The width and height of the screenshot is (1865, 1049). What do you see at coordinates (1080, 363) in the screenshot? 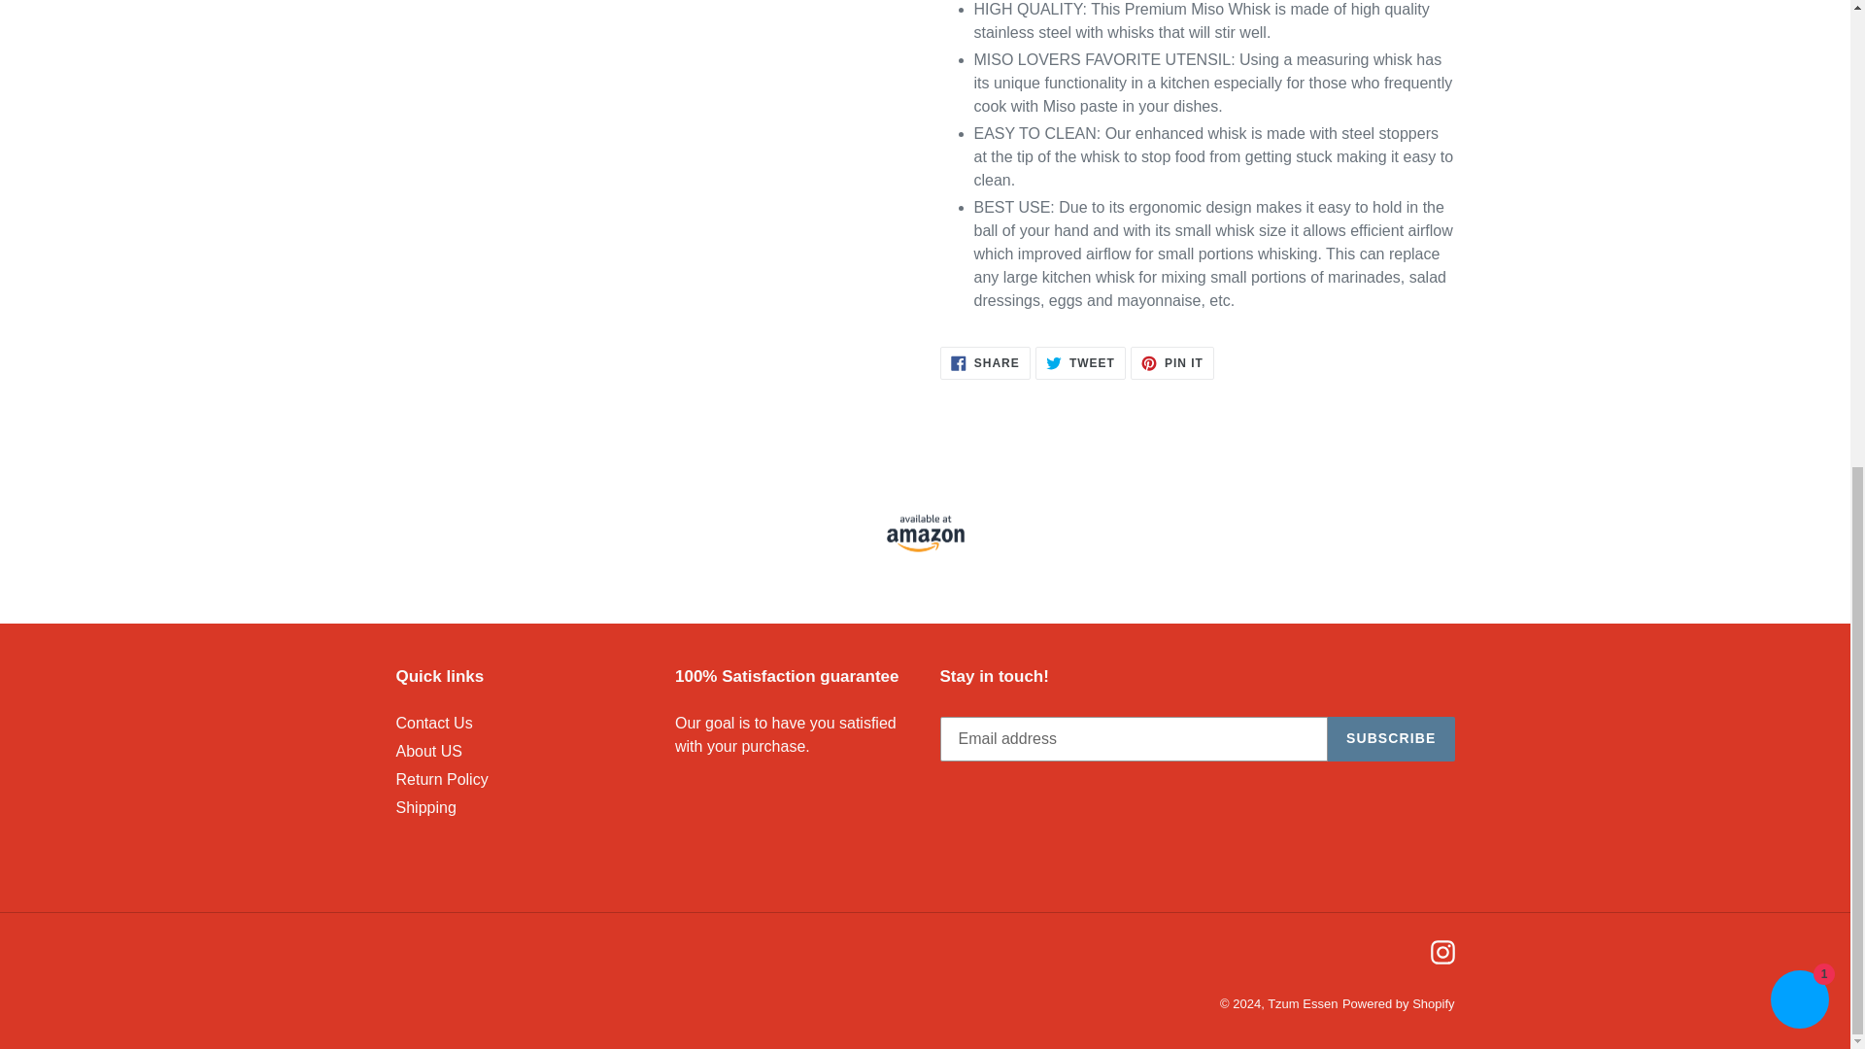
I see `SUBSCRIBE` at bounding box center [1080, 363].